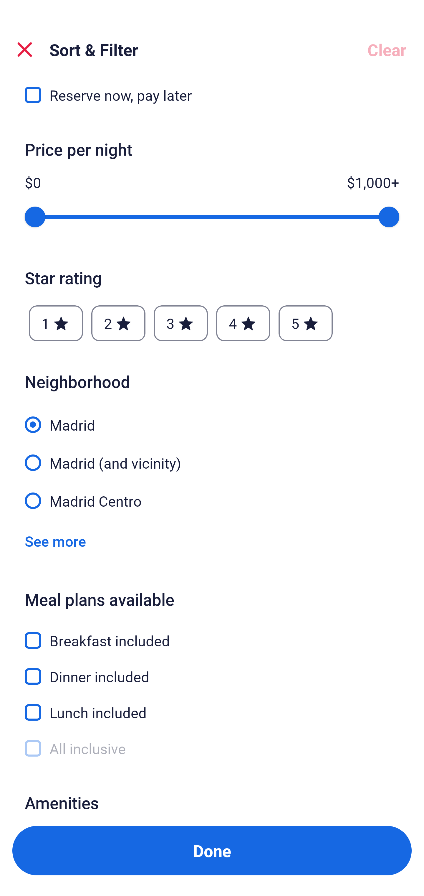 This screenshot has height=896, width=424. I want to click on Clear, so click(387, 50).